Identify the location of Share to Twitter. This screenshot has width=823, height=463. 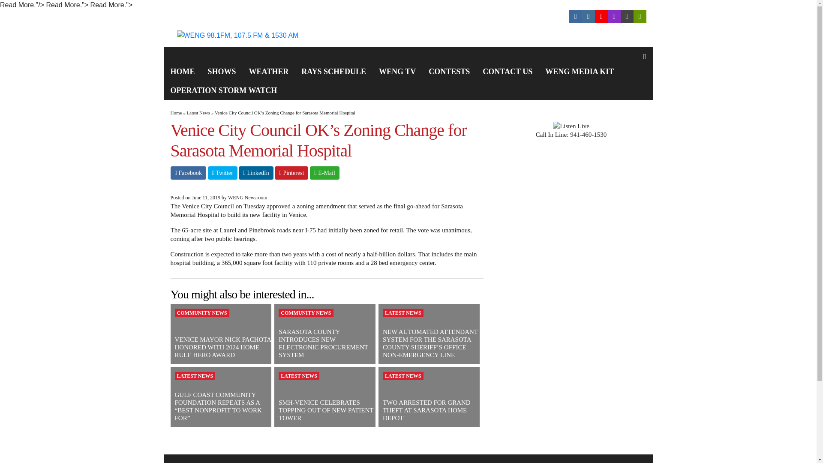
(223, 173).